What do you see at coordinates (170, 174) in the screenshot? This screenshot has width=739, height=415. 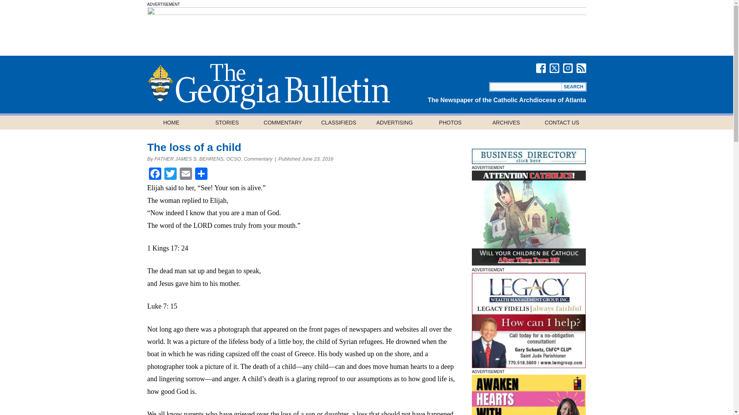 I see `Twitter` at bounding box center [170, 174].